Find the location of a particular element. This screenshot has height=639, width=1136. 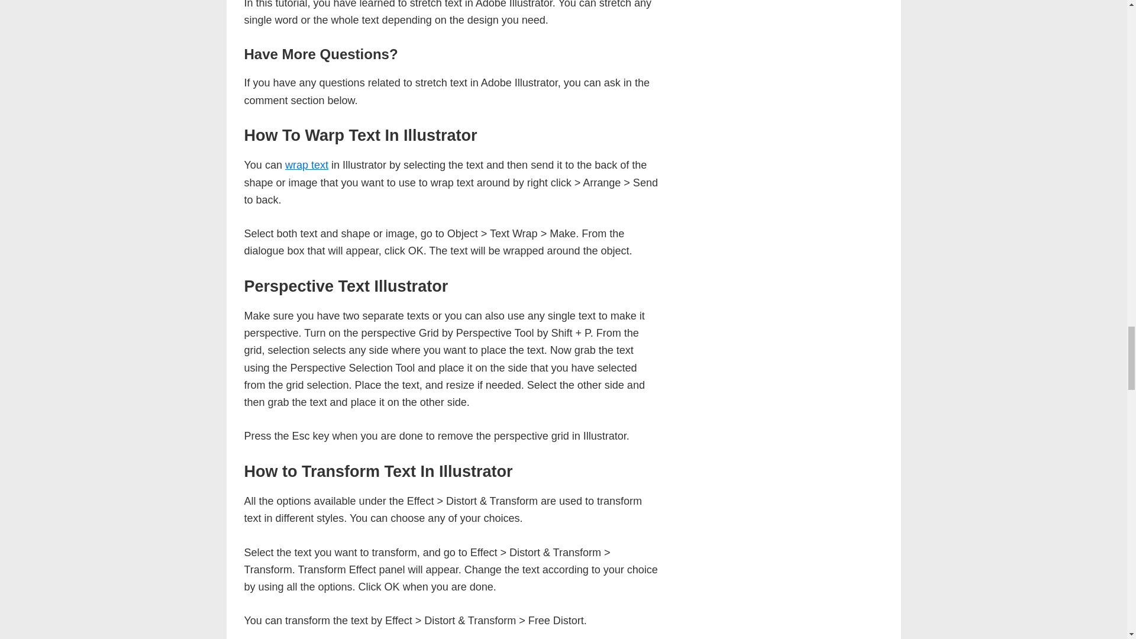

wrap text is located at coordinates (306, 164).